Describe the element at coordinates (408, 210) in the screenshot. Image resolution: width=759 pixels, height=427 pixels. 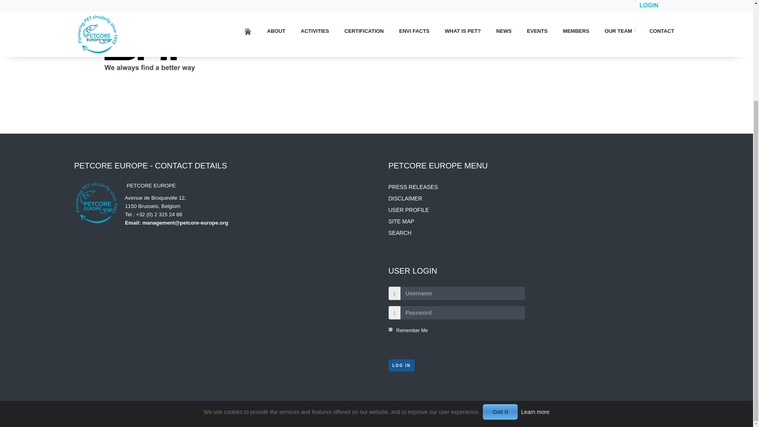
I see `USER PROFILE` at that location.